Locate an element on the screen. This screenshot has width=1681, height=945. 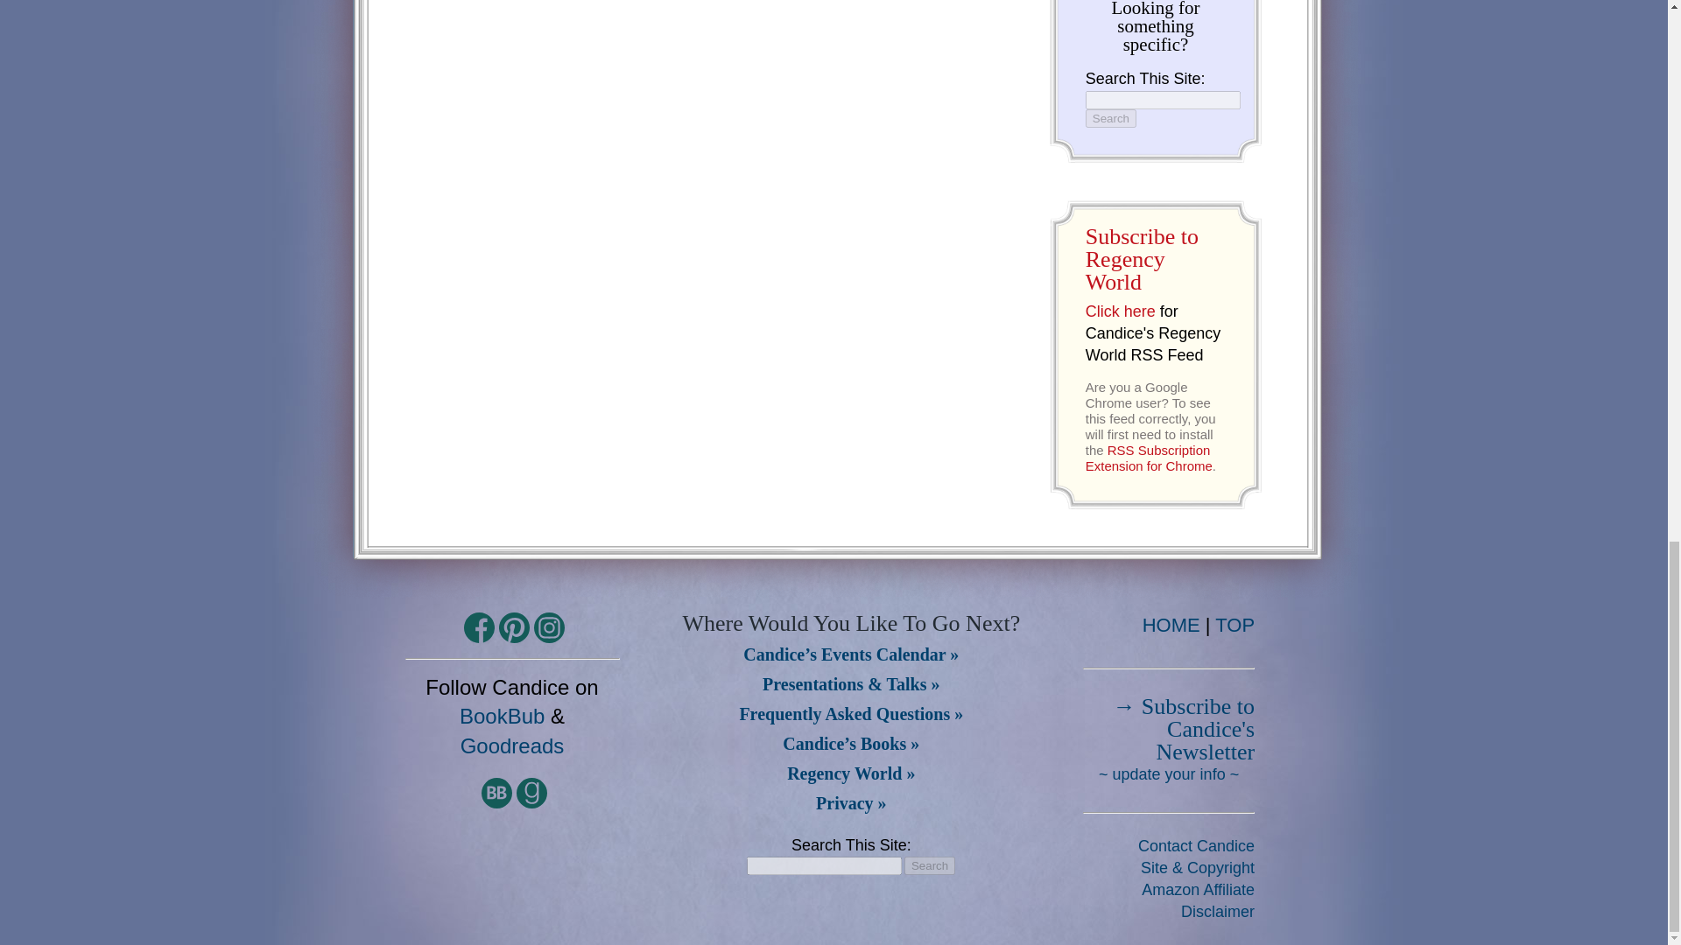
Subscribe to Regency World is located at coordinates (1142, 259).